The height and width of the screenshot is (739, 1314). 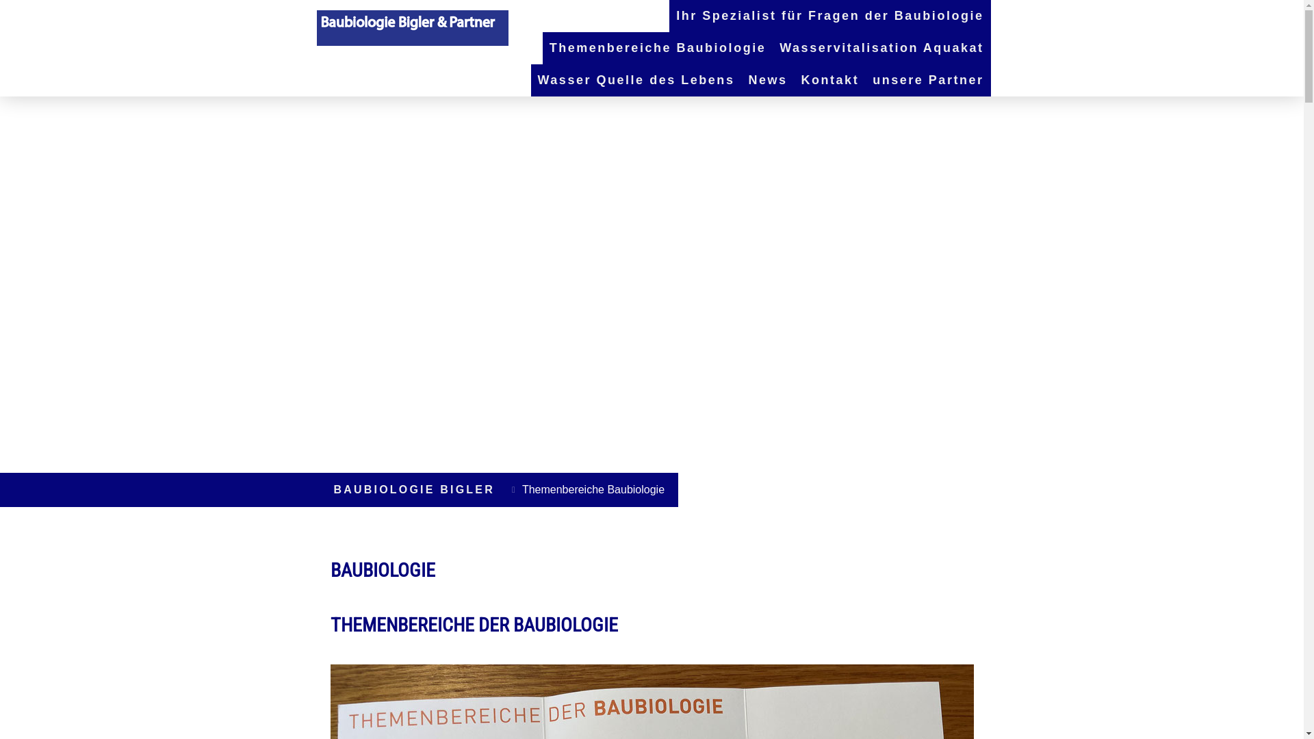 What do you see at coordinates (928, 81) in the screenshot?
I see `unsere Partner` at bounding box center [928, 81].